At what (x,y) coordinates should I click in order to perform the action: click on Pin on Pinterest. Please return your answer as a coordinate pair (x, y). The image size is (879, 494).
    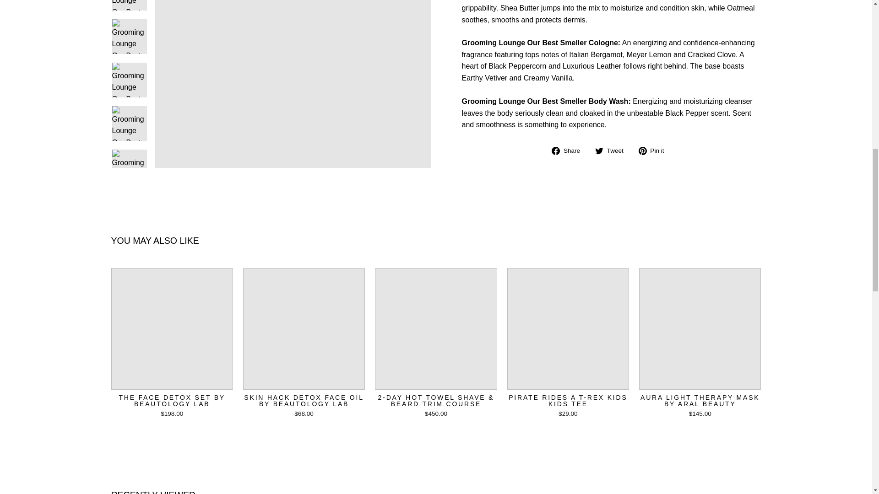
    Looking at the image, I should click on (655, 150).